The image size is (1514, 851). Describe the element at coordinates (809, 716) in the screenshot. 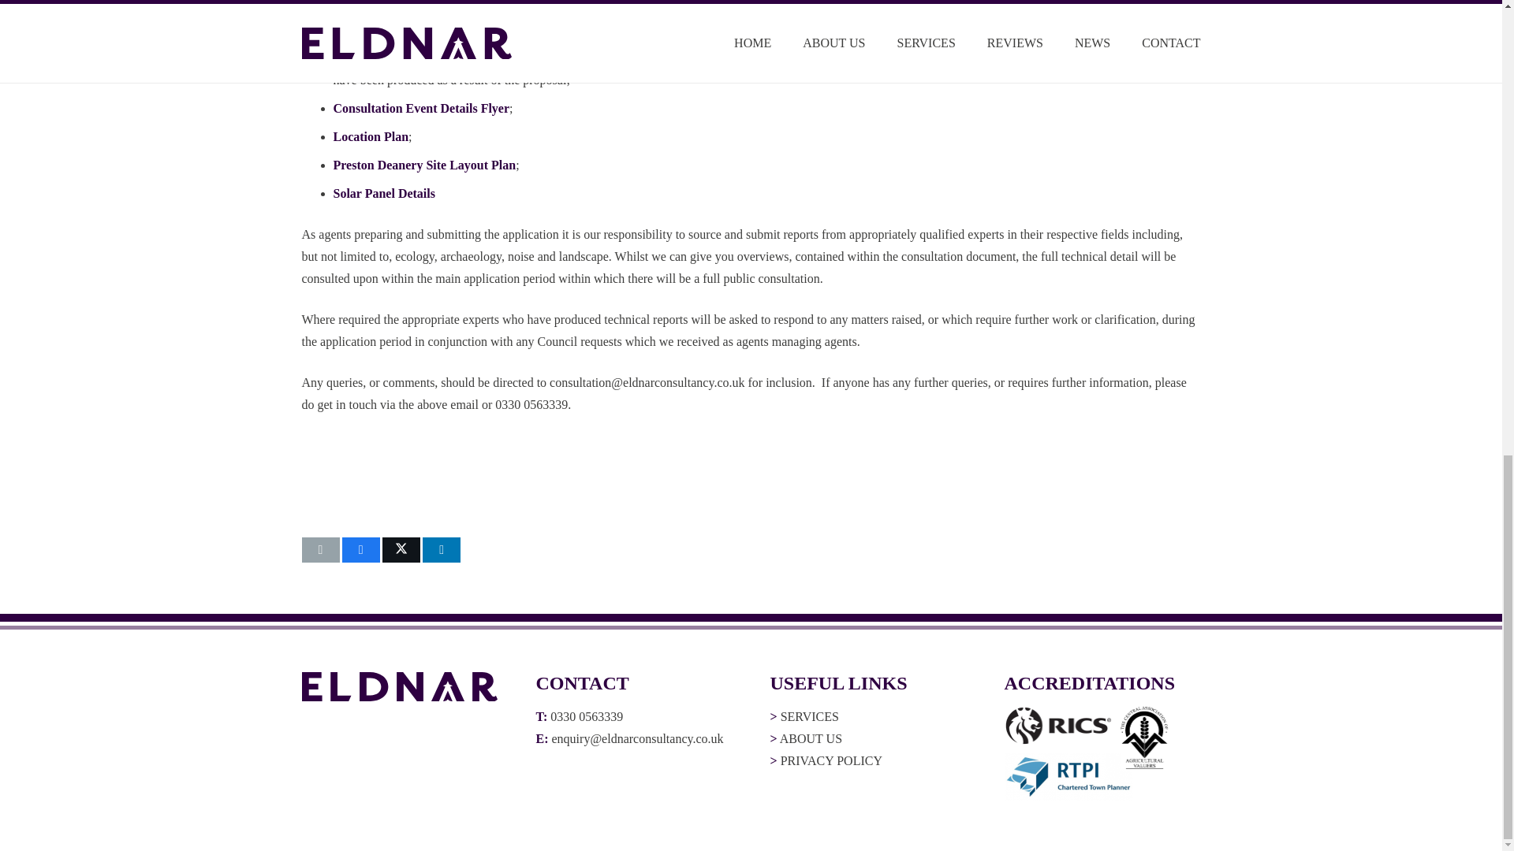

I see `SERVICES` at that location.